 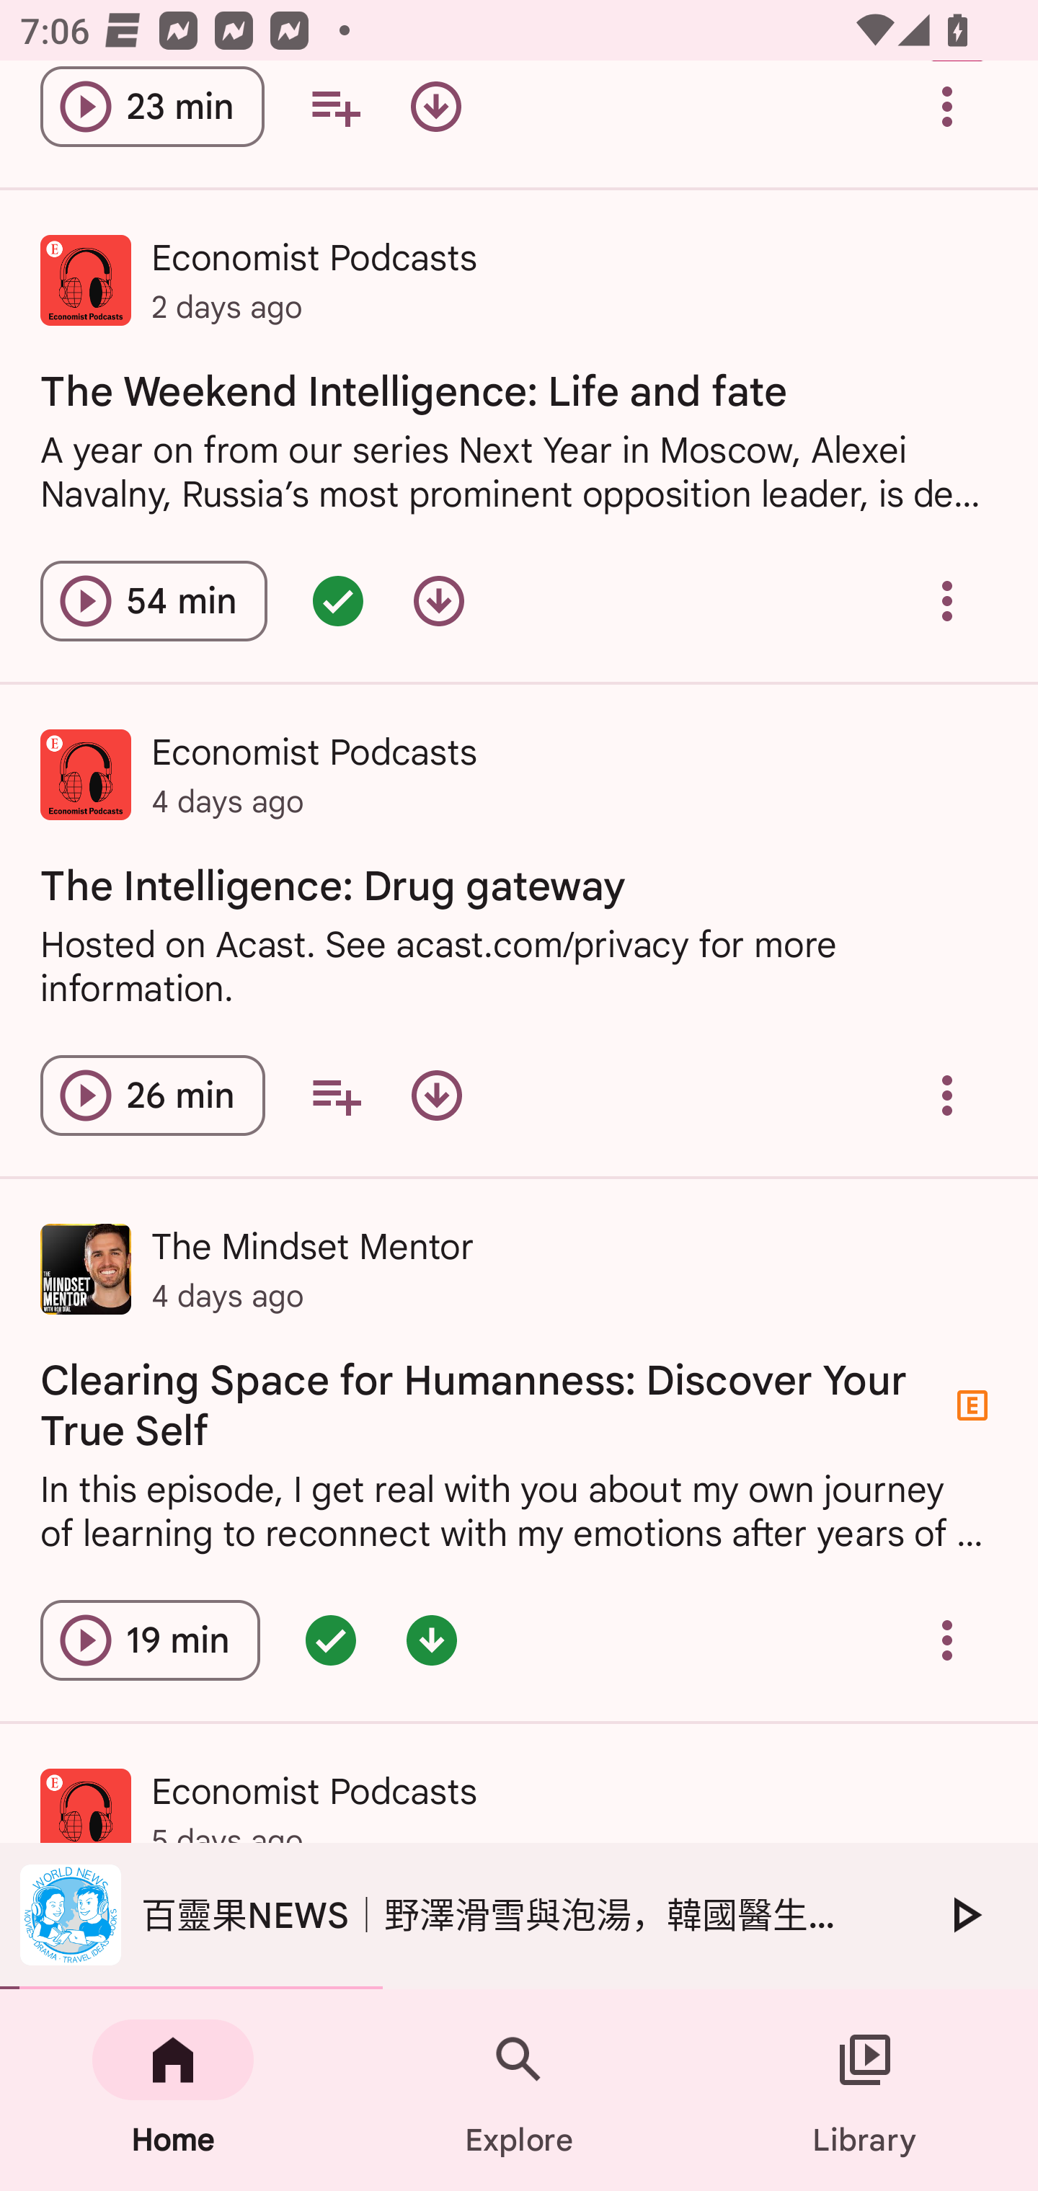 I want to click on Play episode The Intelligence: Drug gateway 26 min, so click(x=153, y=1095).